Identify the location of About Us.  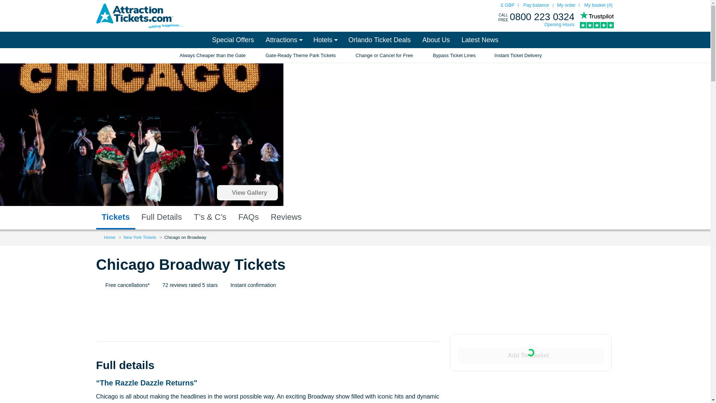
(436, 40).